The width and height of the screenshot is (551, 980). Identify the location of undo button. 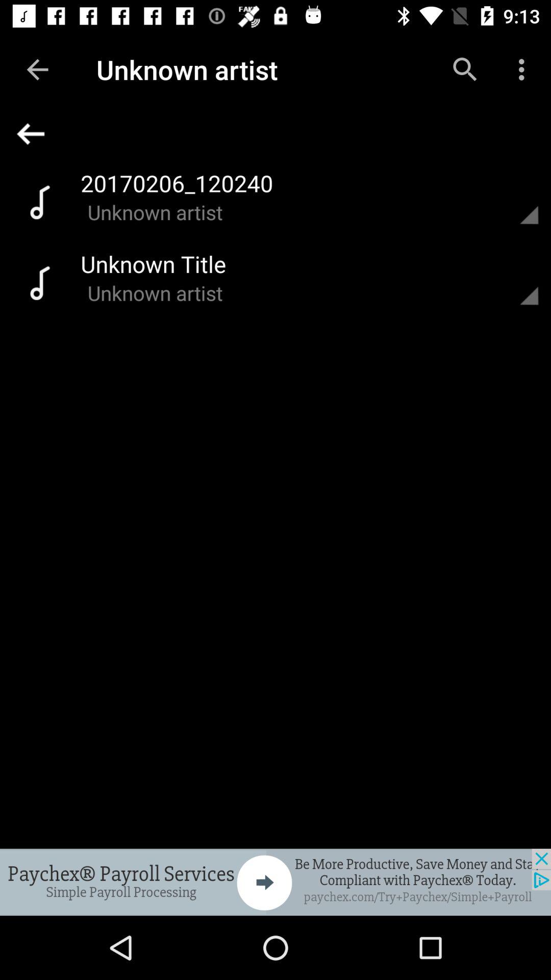
(280, 134).